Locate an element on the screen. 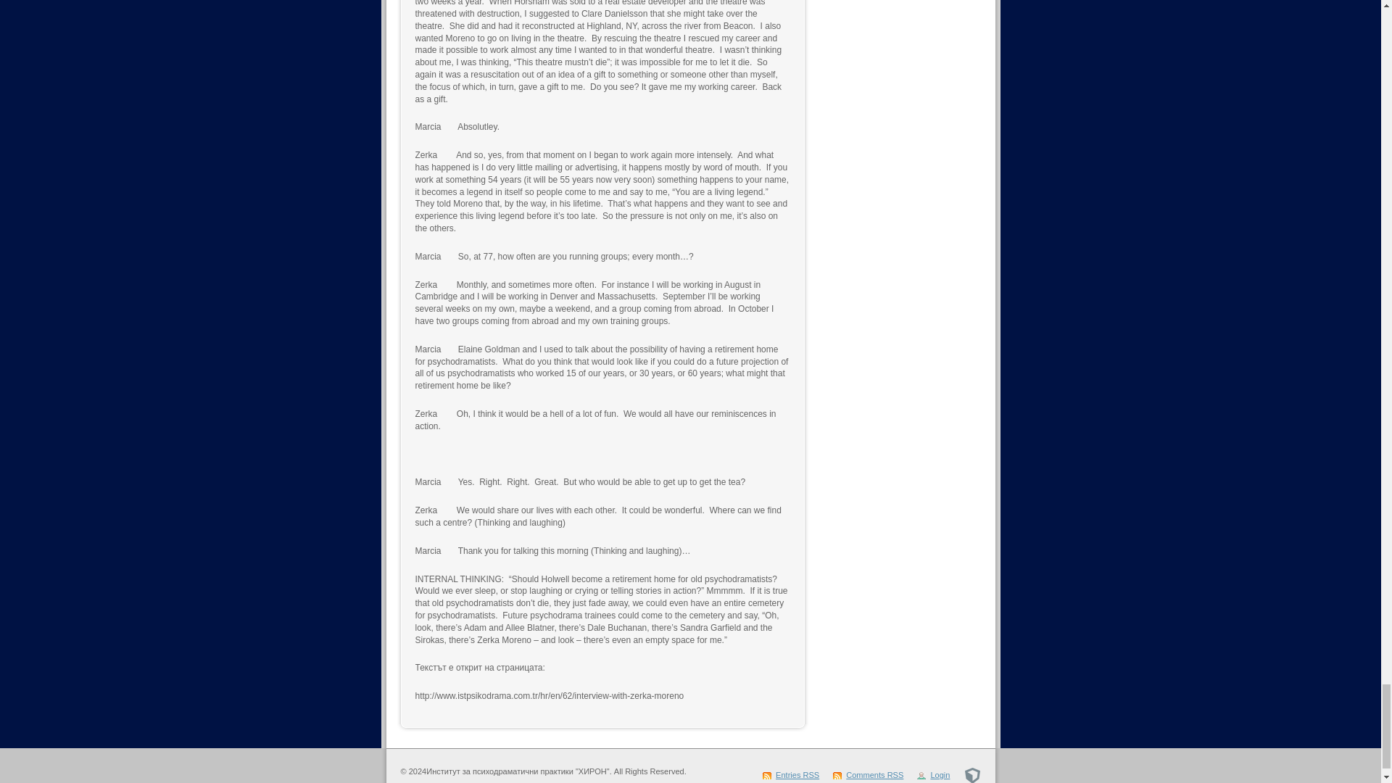 Image resolution: width=1392 pixels, height=783 pixels. Comments RSS is located at coordinates (868, 774).